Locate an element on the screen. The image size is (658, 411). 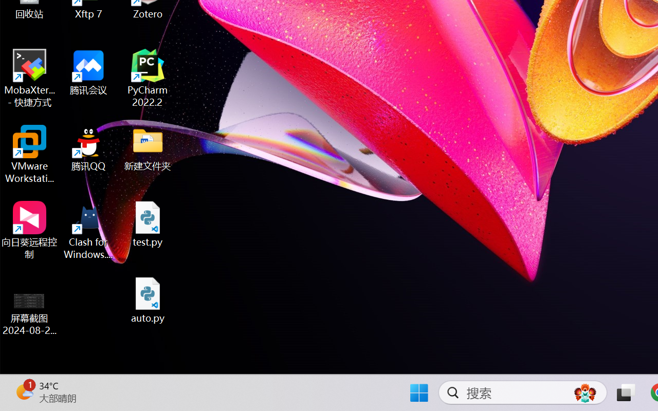
VMware Workstation Pro is located at coordinates (30, 154).